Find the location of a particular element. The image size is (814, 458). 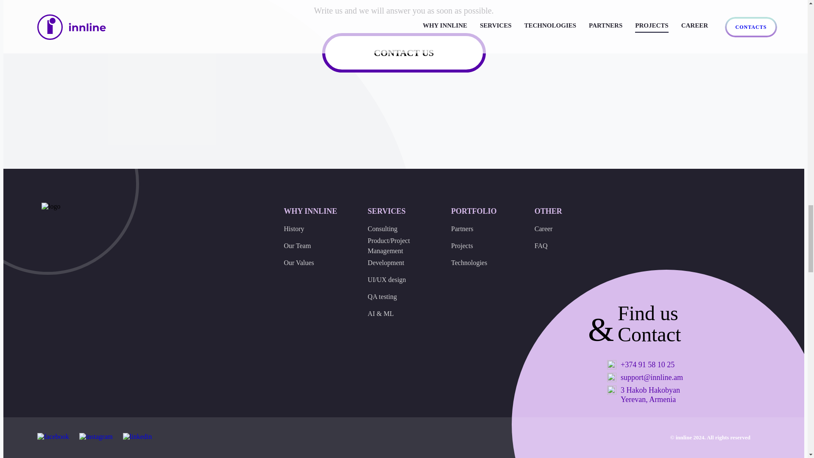

CONTACT US is located at coordinates (404, 53).